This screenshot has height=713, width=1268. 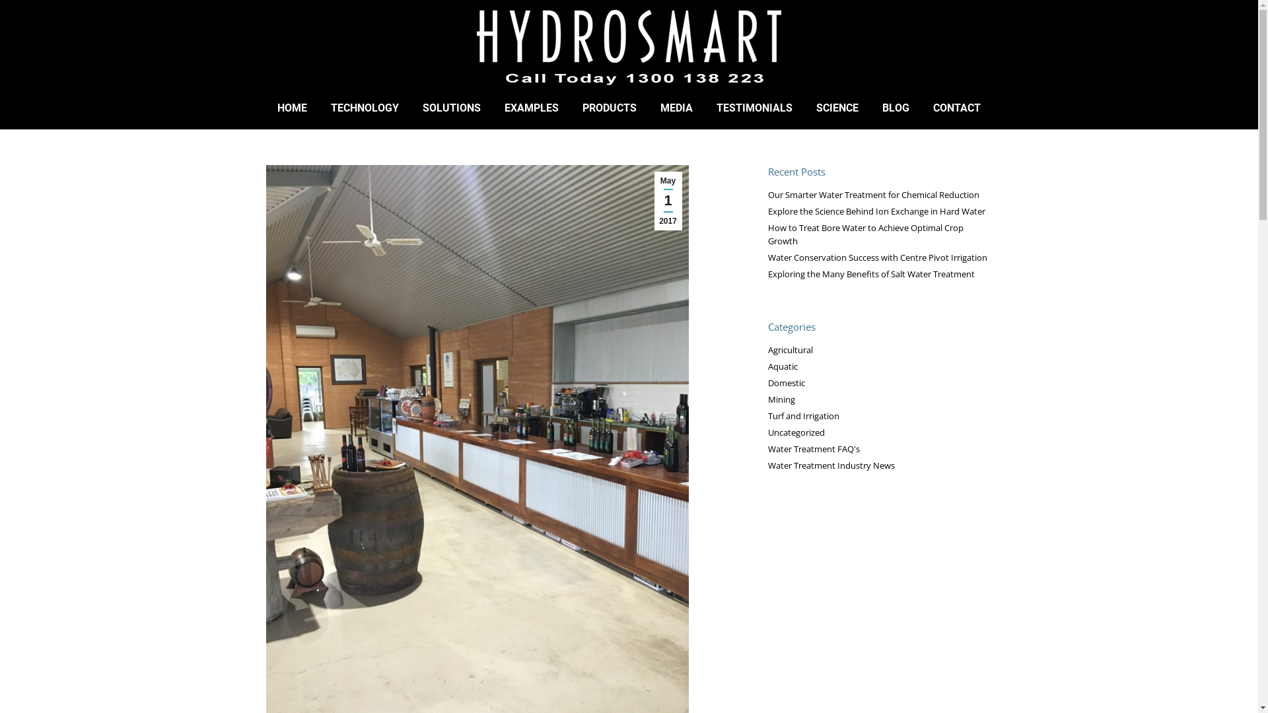 I want to click on Exploring the Many Benefits of Salt Water Treatment, so click(x=870, y=274).